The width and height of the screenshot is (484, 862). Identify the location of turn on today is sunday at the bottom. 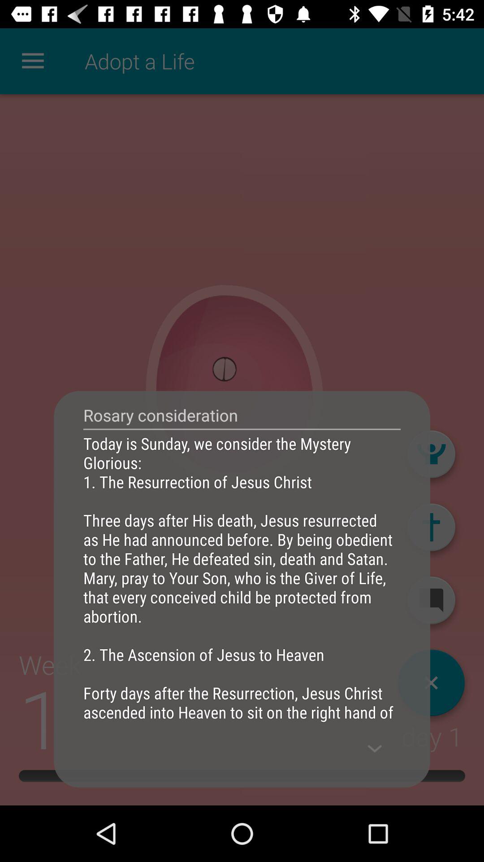
(242, 577).